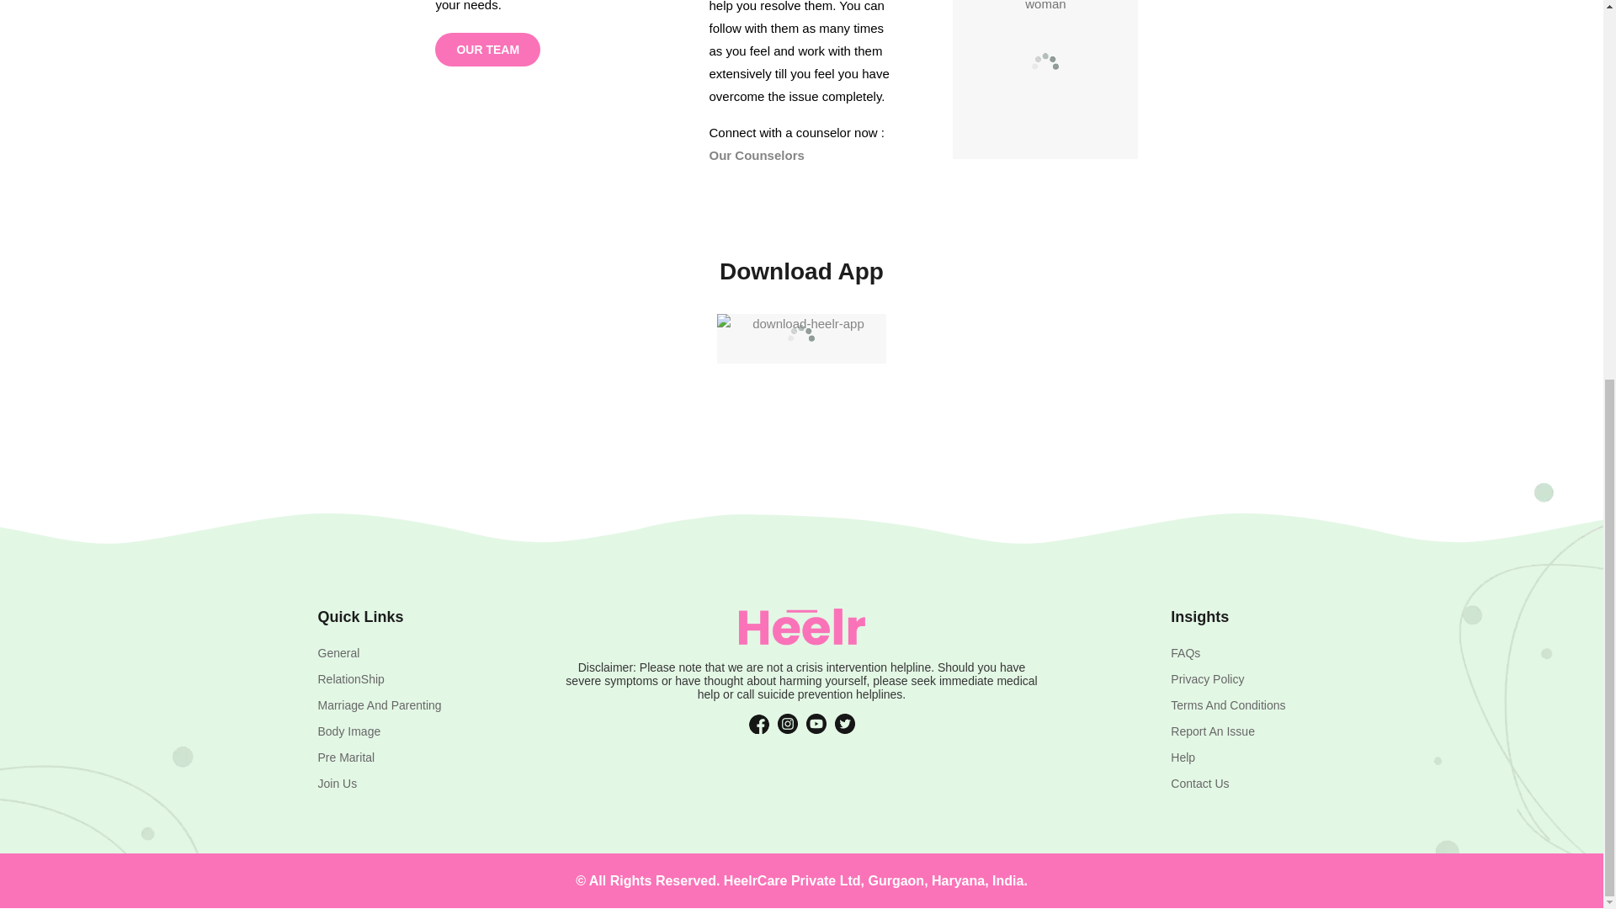  Describe the element at coordinates (351, 679) in the screenshot. I see `RelationShip` at that location.